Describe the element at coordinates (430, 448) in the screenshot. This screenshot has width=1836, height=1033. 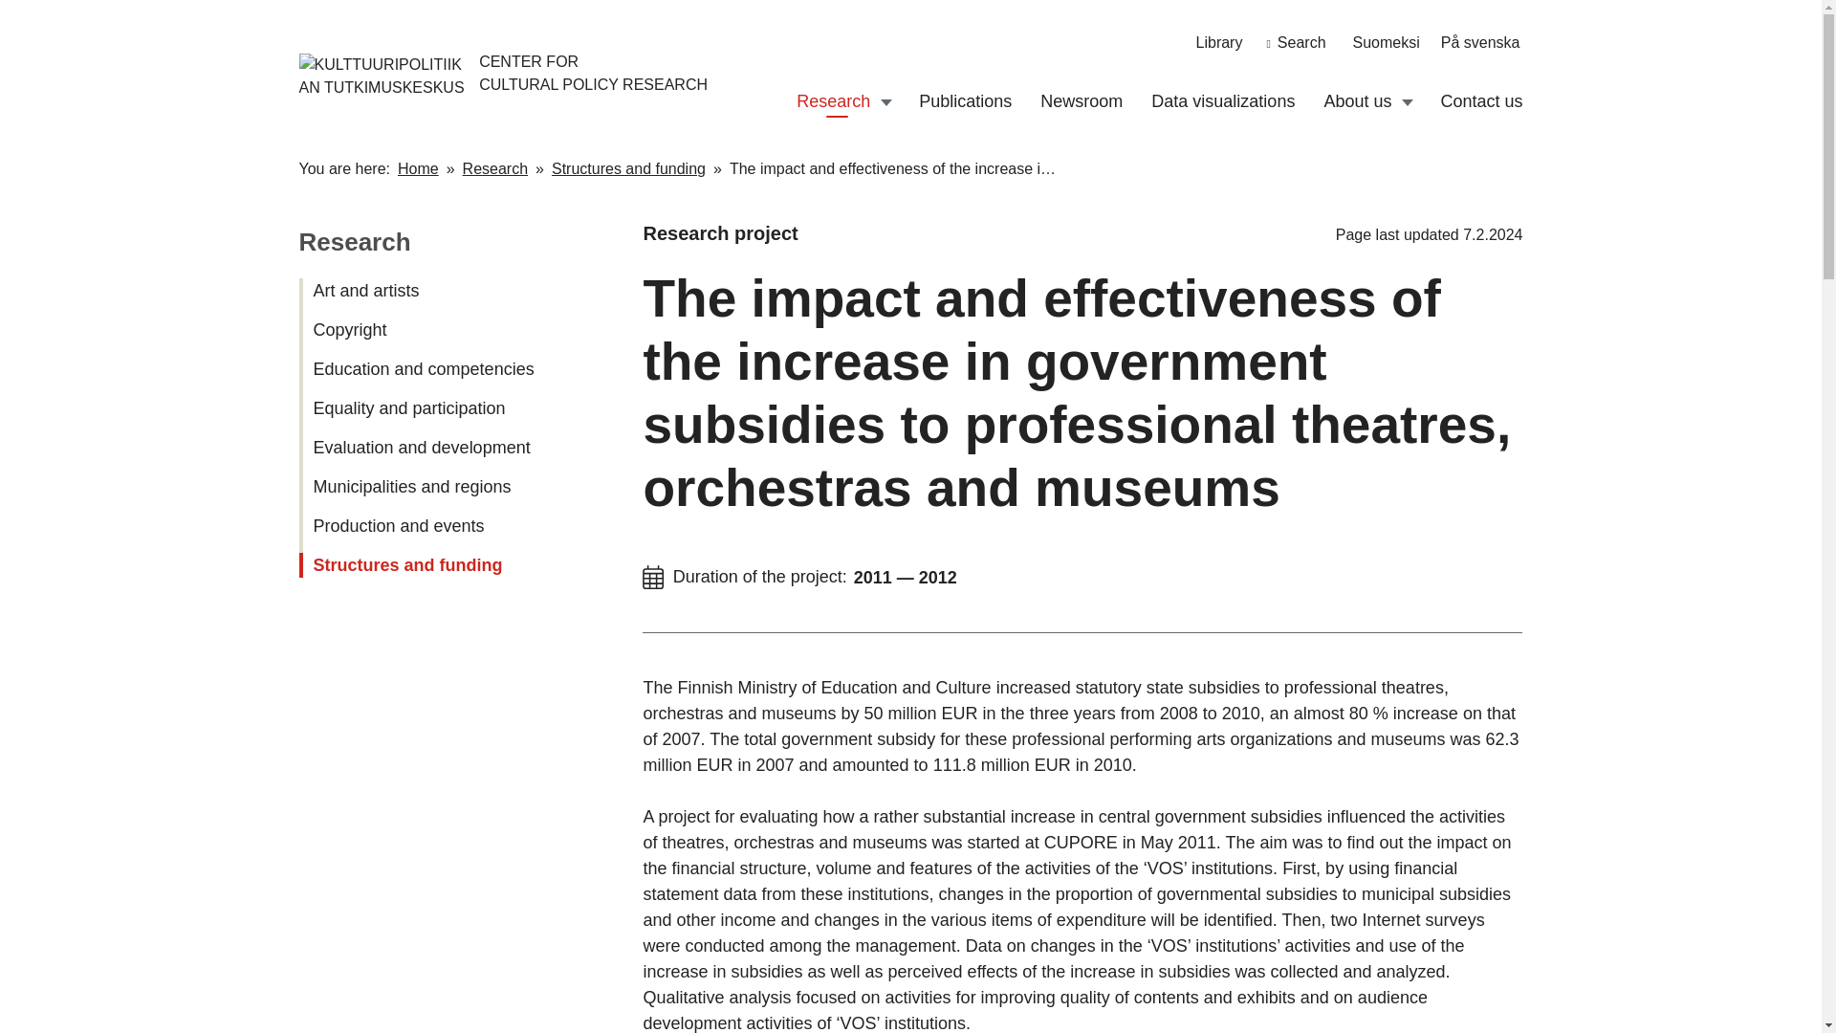
I see `Evaluation and development` at that location.